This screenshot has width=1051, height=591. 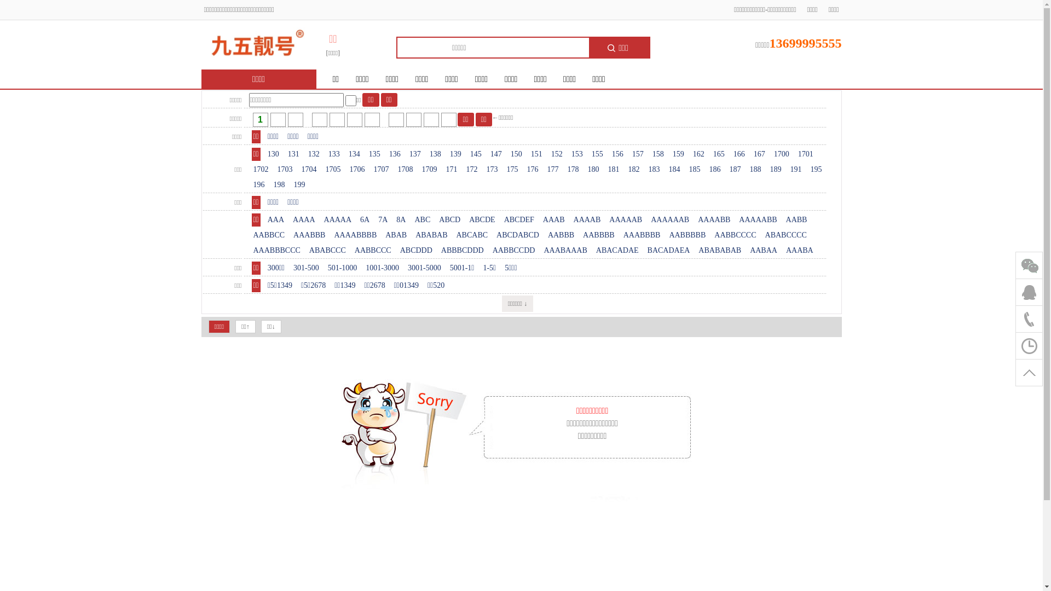 I want to click on AAAABBBB, so click(x=355, y=235).